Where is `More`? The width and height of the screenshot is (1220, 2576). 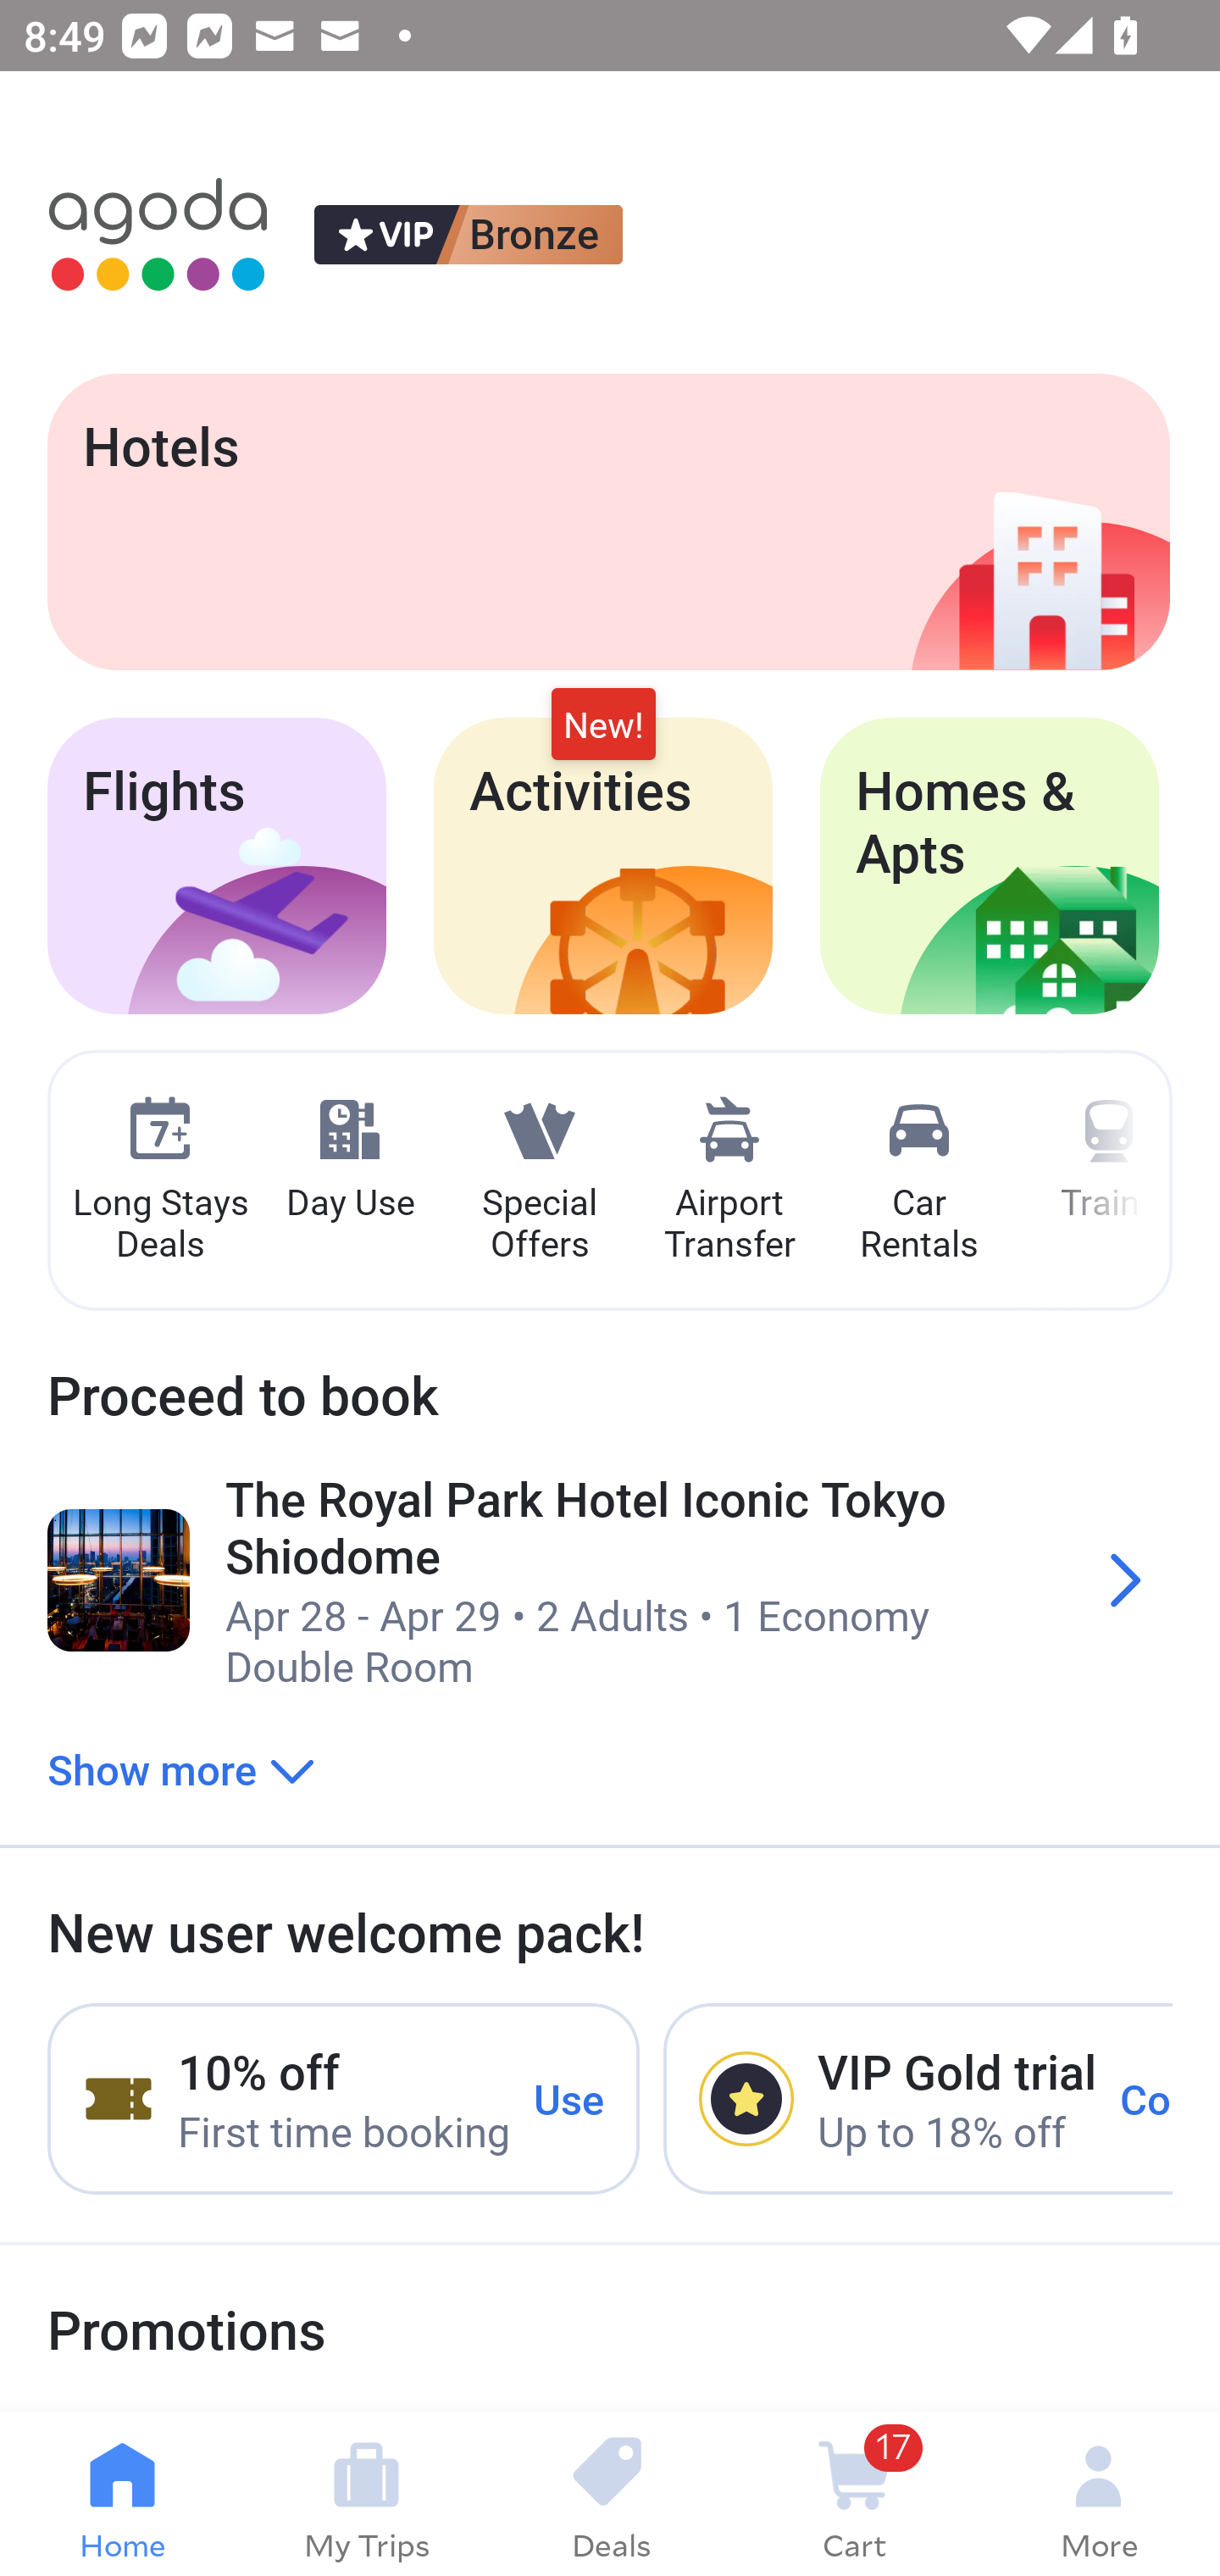 More is located at coordinates (1098, 2495).